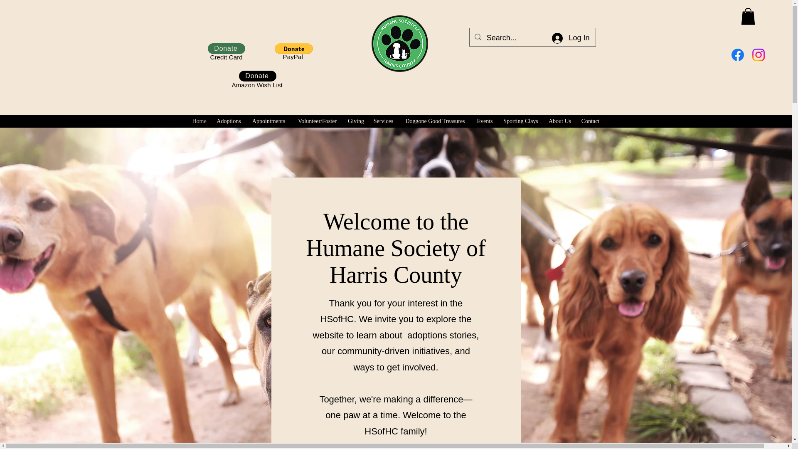 The width and height of the screenshot is (798, 449). What do you see at coordinates (559, 121) in the screenshot?
I see `About Us` at bounding box center [559, 121].